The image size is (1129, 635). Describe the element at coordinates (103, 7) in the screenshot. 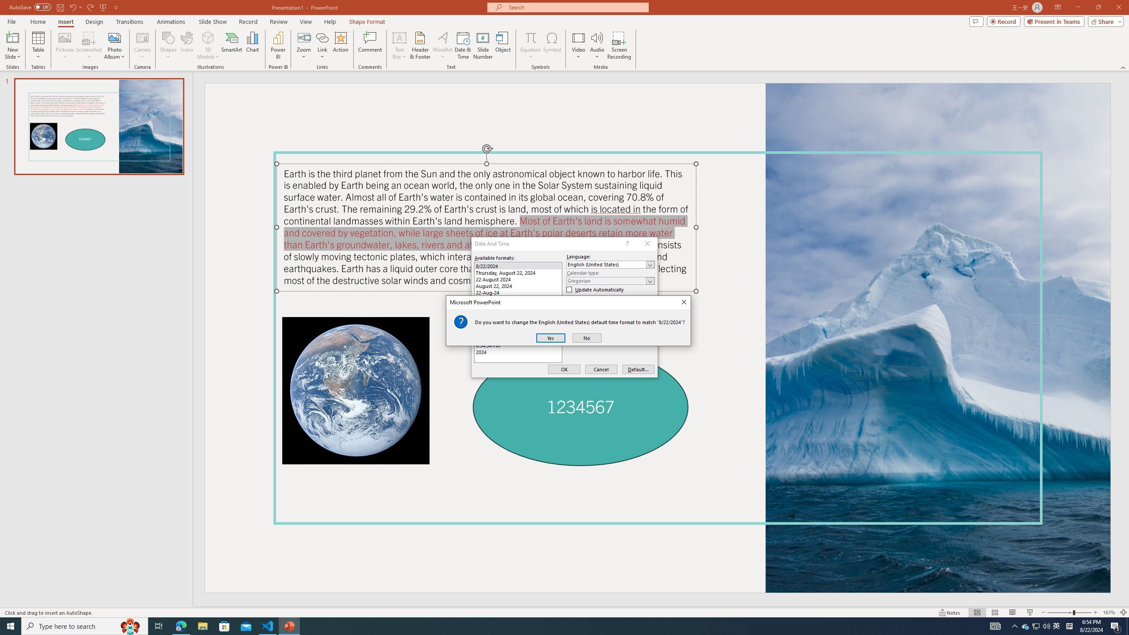

I see `From Beginning` at that location.